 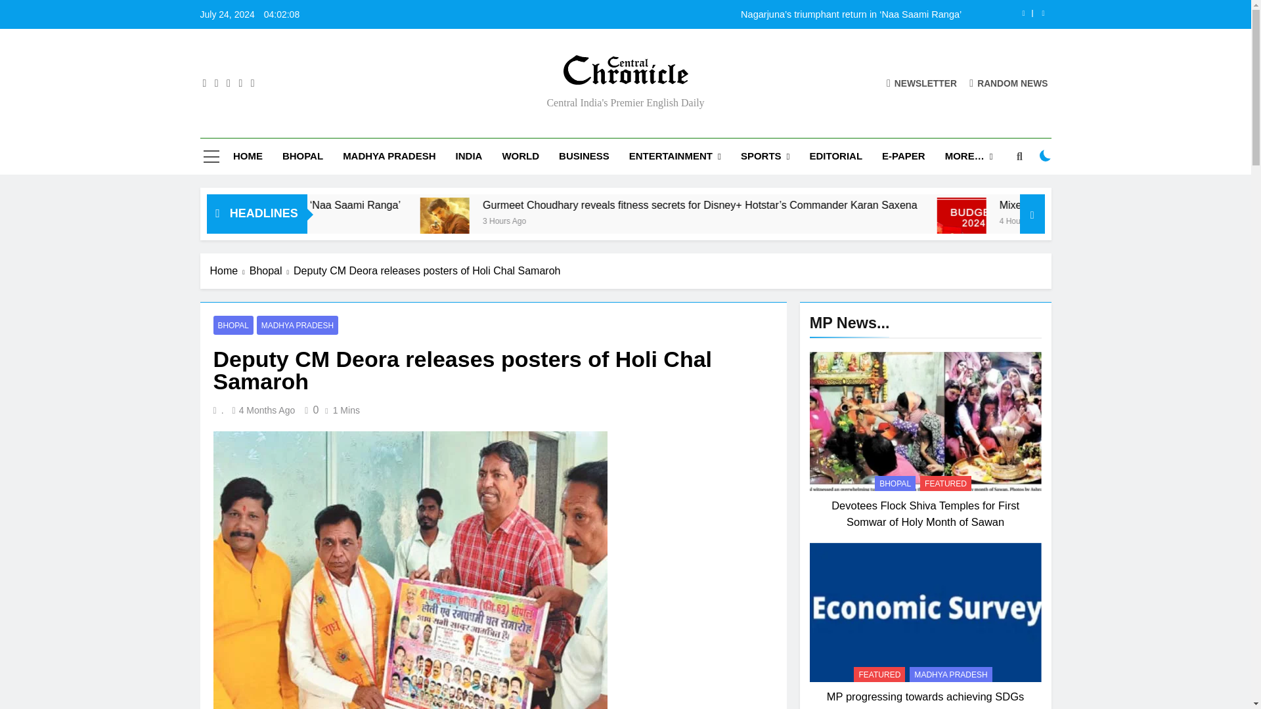 I want to click on HOME, so click(x=247, y=156).